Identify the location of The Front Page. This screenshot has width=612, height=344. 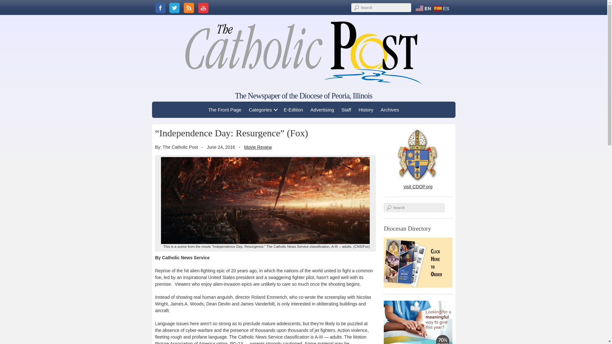
(224, 110).